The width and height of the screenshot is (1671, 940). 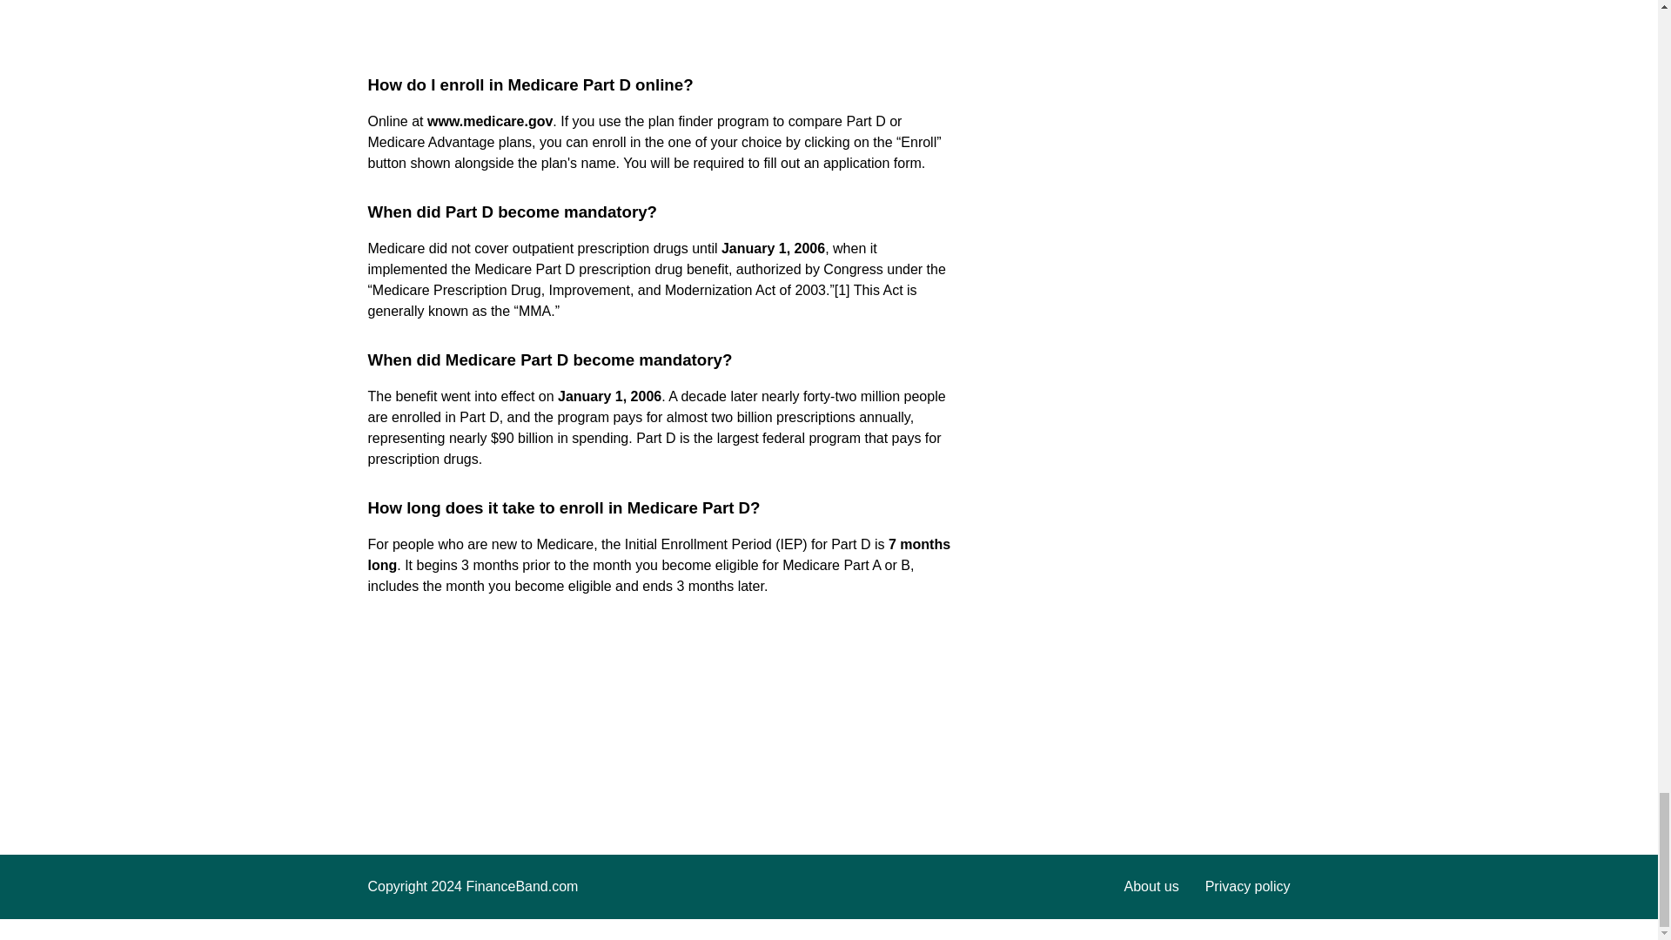 I want to click on About us, so click(x=1152, y=886).